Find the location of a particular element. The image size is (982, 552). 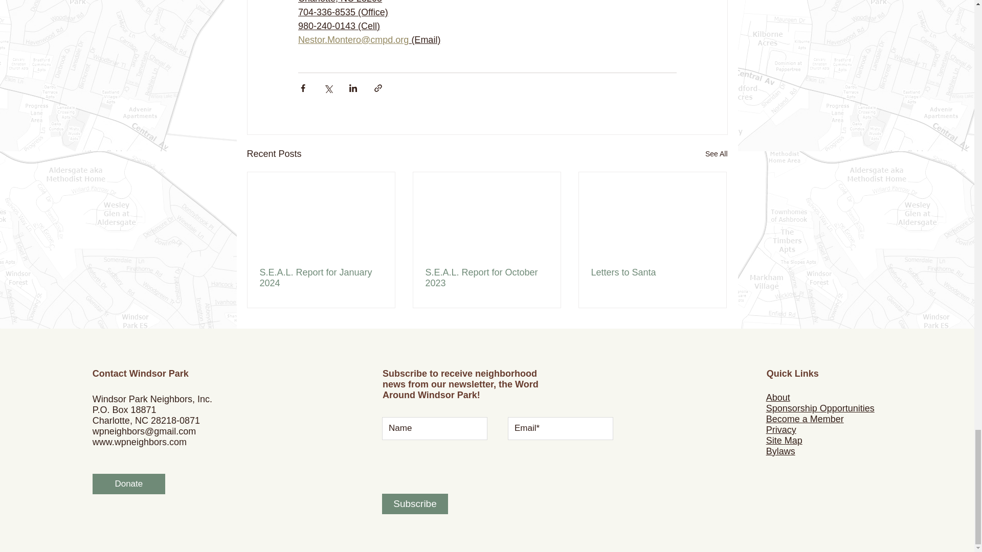

Letters to Santa is located at coordinates (652, 272).